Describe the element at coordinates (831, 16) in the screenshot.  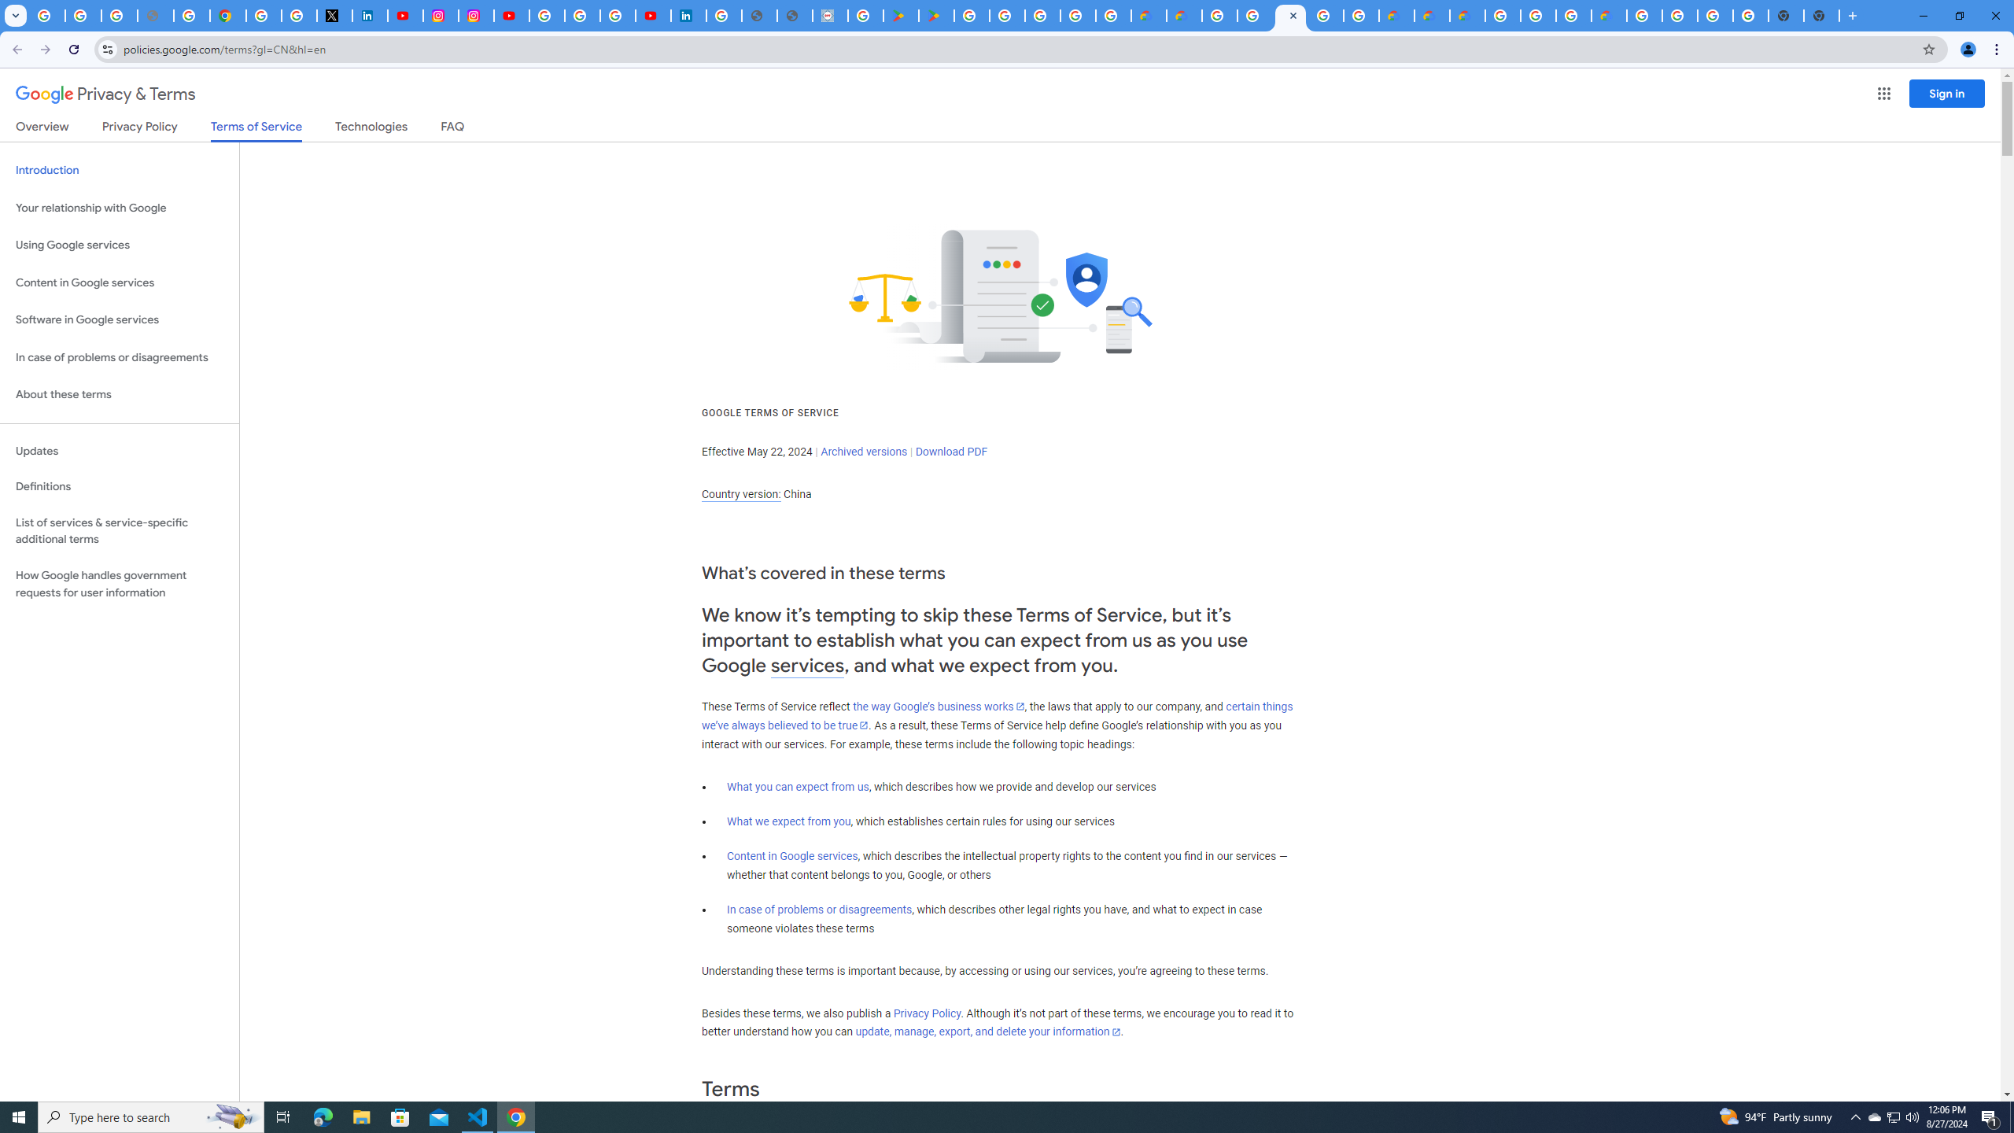
I see `Data Privacy Framework` at that location.